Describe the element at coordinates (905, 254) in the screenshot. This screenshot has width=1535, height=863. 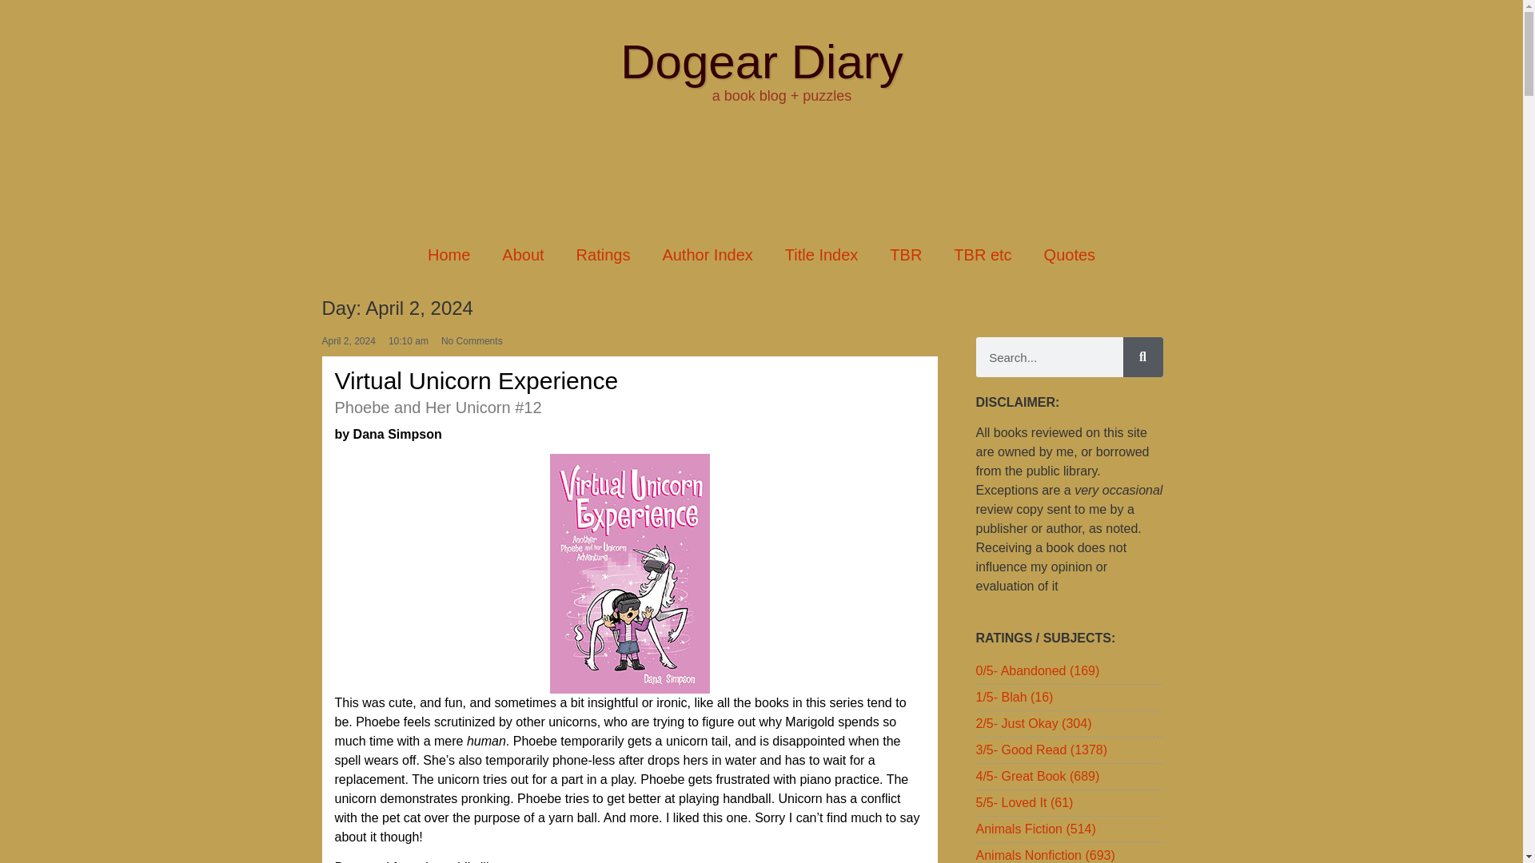
I see `TBR` at that location.